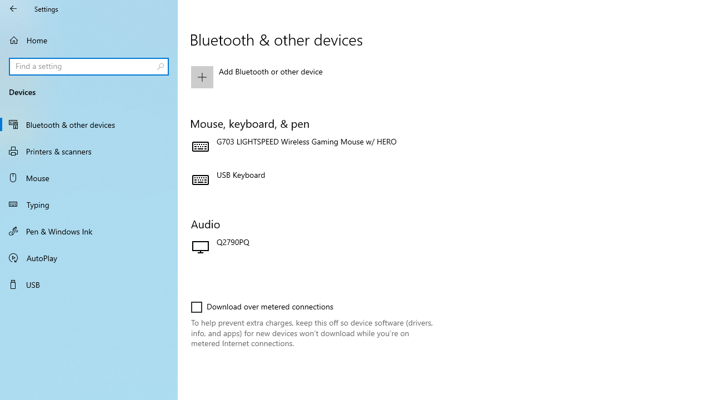 The height and width of the screenshot is (400, 711). I want to click on Typing, so click(89, 204).